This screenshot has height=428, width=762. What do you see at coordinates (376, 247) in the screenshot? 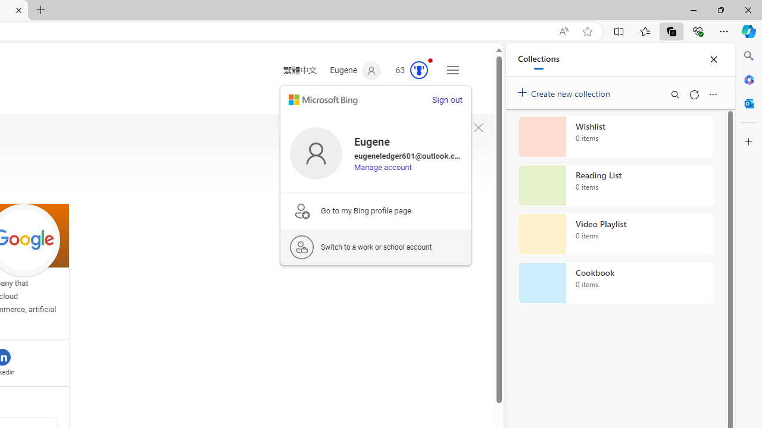
I see `Switch to a work or school account` at bounding box center [376, 247].